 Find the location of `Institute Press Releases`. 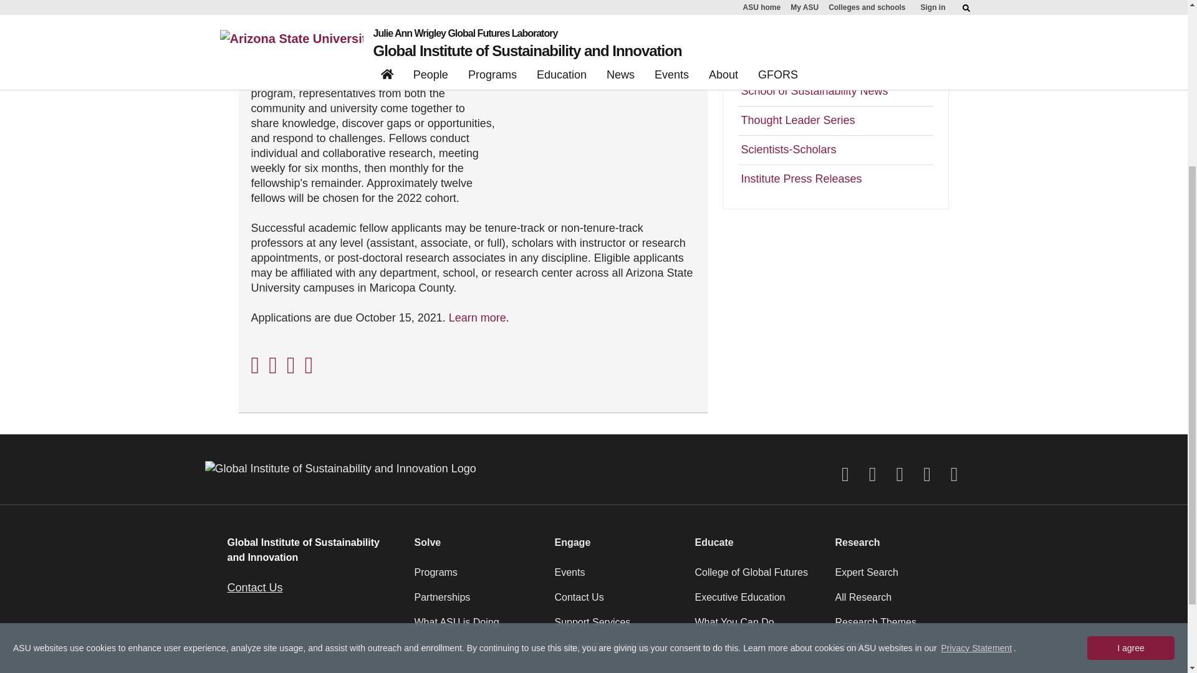

Institute Press Releases is located at coordinates (835, 179).